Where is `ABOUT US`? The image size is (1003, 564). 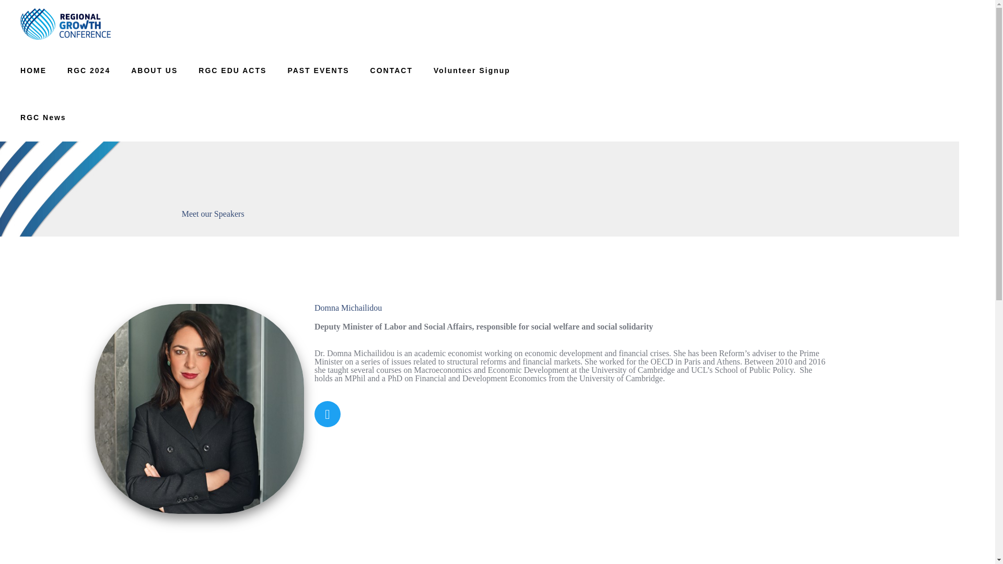
ABOUT US is located at coordinates (154, 70).